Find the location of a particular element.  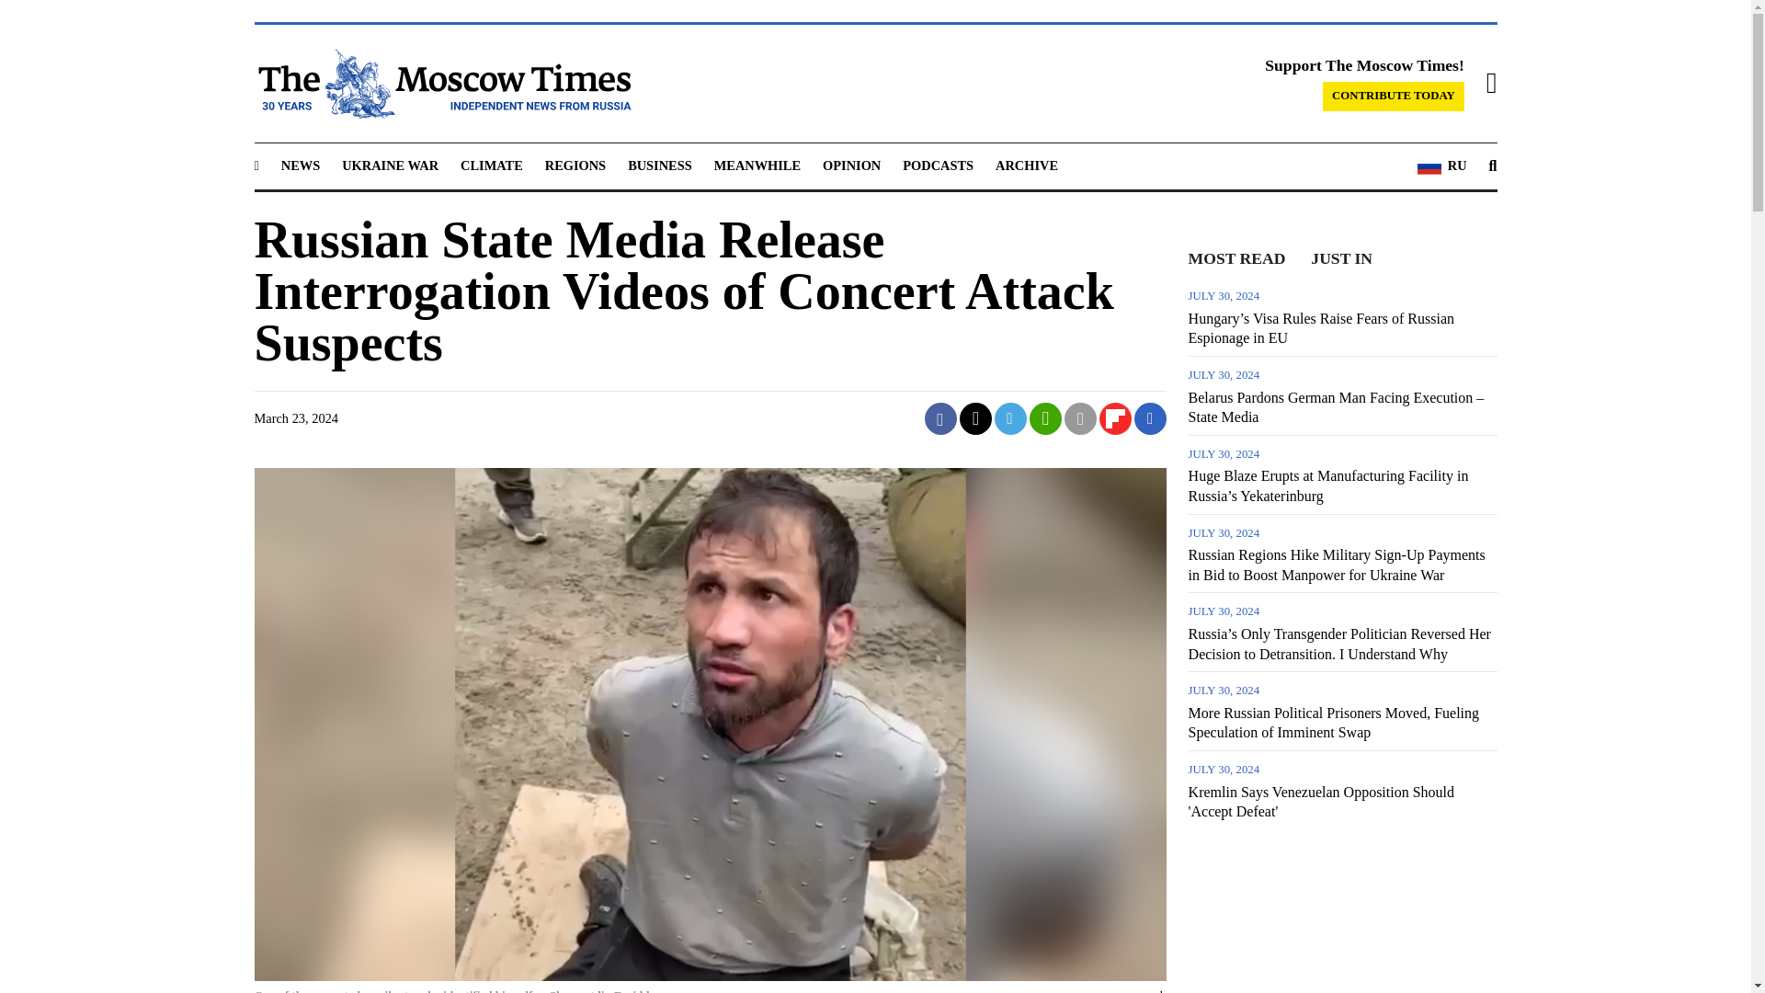

CLIMATE is located at coordinates (491, 165).